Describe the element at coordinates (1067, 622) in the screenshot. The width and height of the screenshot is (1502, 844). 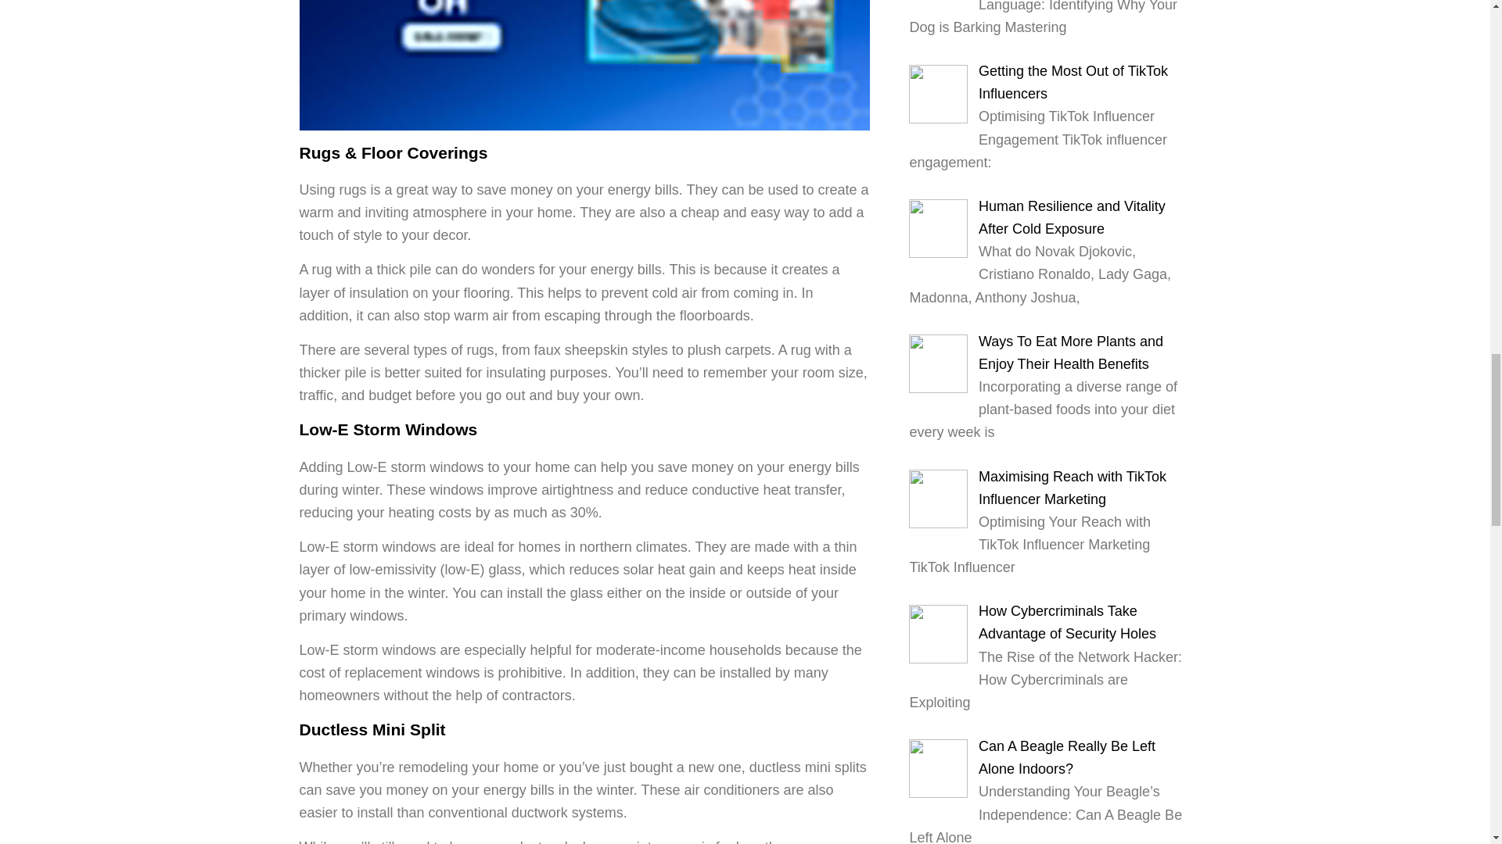
I see `How Cybercriminals Take Advantage of Security Holes` at that location.